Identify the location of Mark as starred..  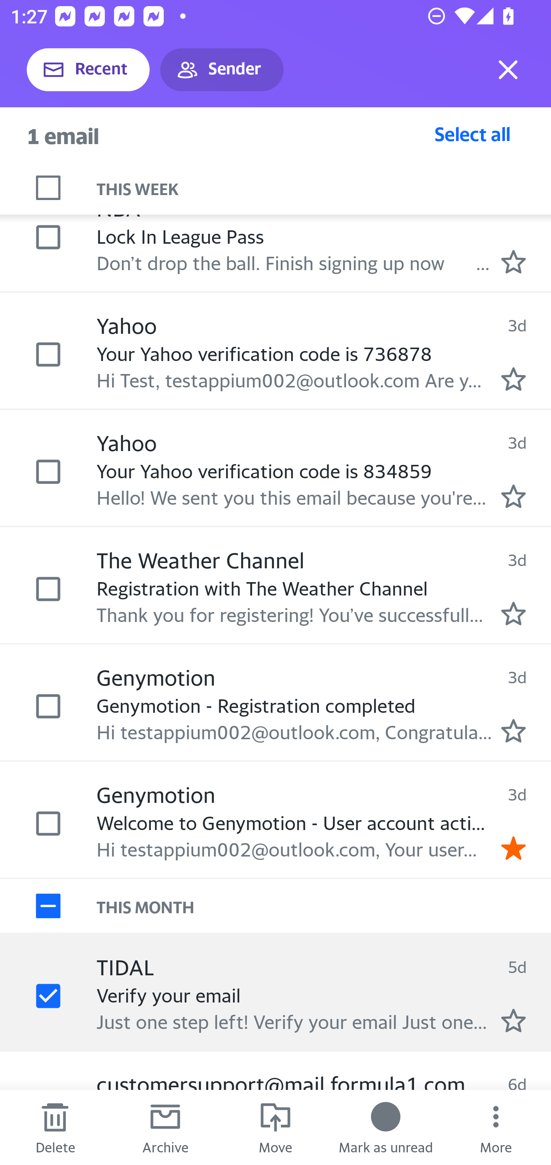
(514, 613).